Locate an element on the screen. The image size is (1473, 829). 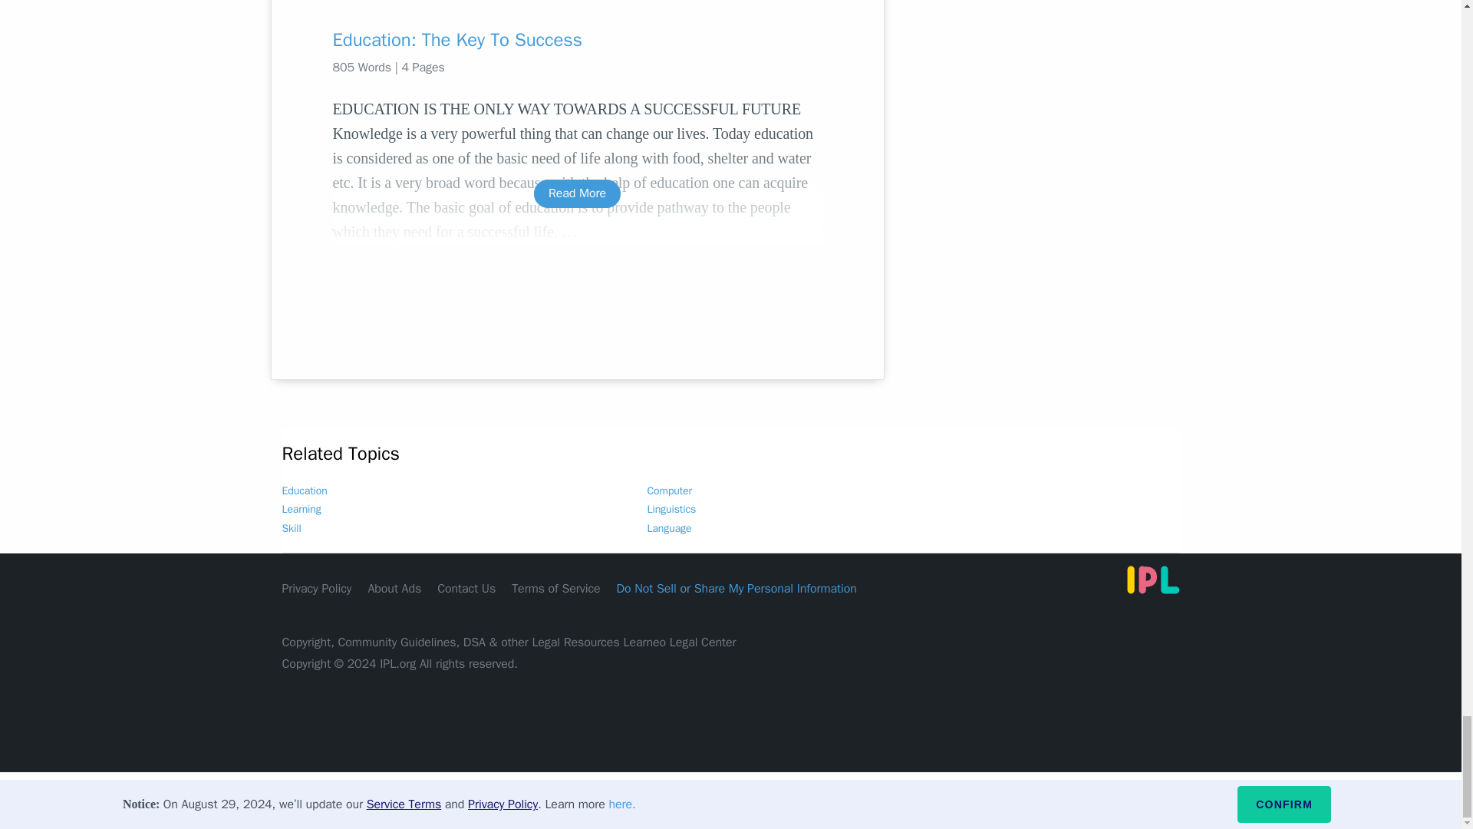
Computer is located at coordinates (670, 490).